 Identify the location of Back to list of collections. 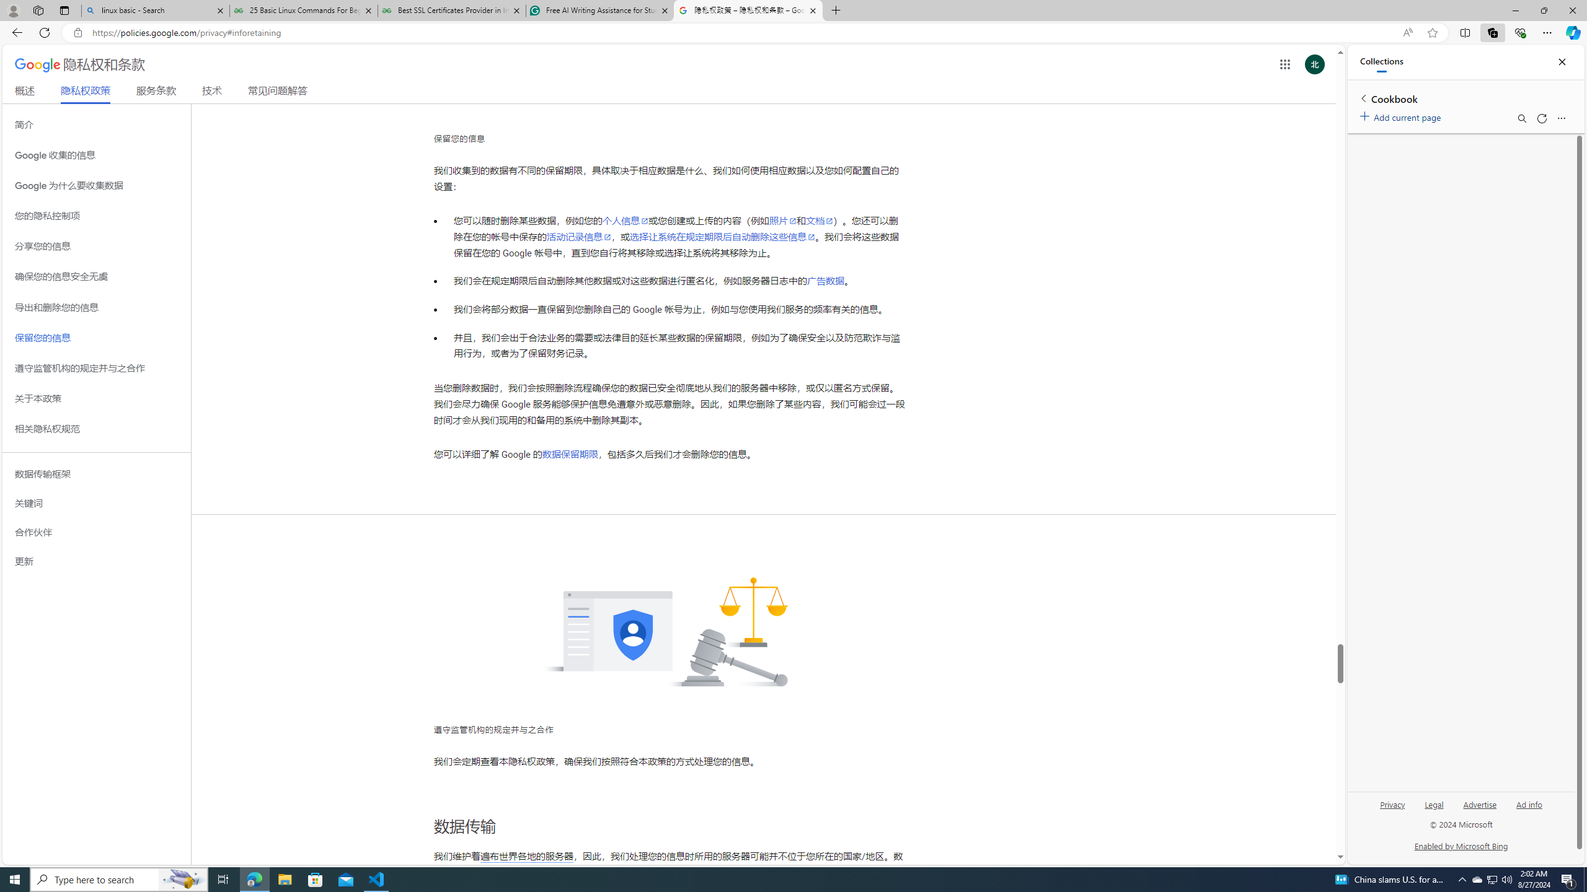
(1363, 98).